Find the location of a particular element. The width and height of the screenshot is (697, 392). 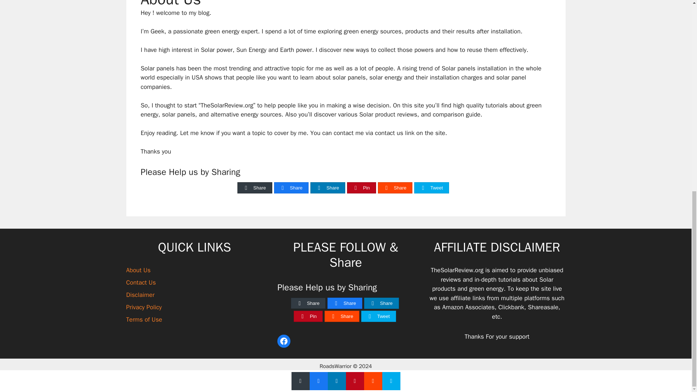

Tweet is located at coordinates (432, 188).